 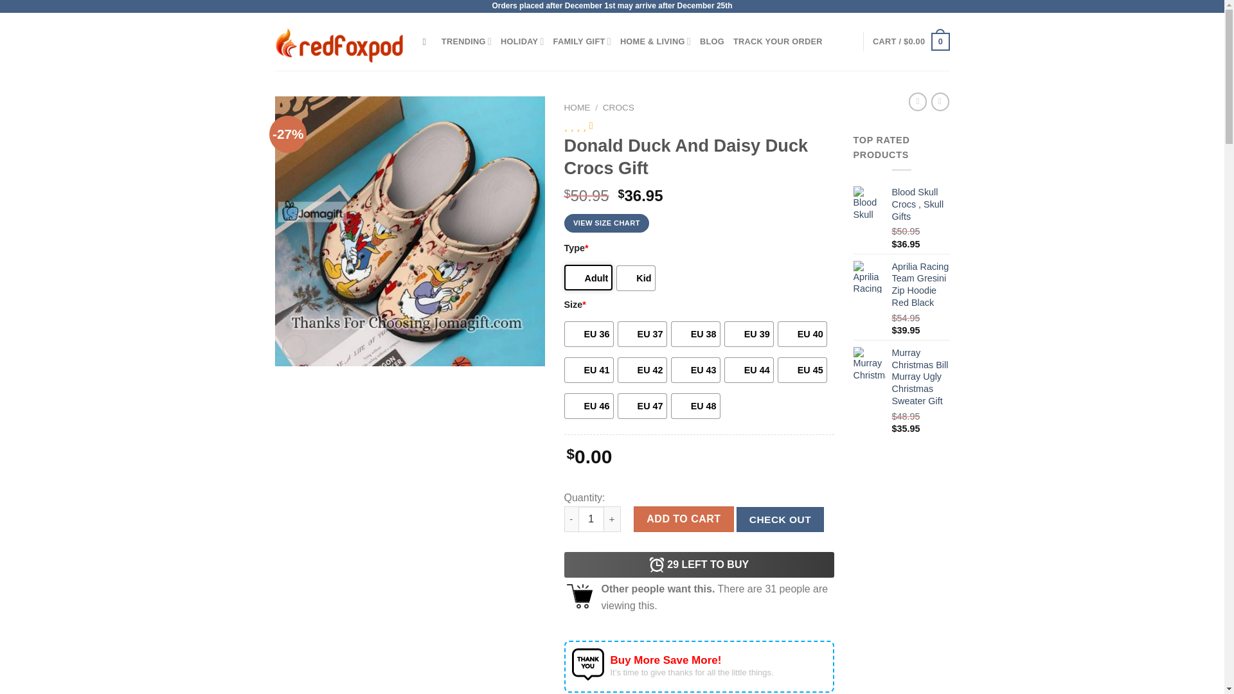 What do you see at coordinates (712, 42) in the screenshot?
I see `BLOG` at bounding box center [712, 42].